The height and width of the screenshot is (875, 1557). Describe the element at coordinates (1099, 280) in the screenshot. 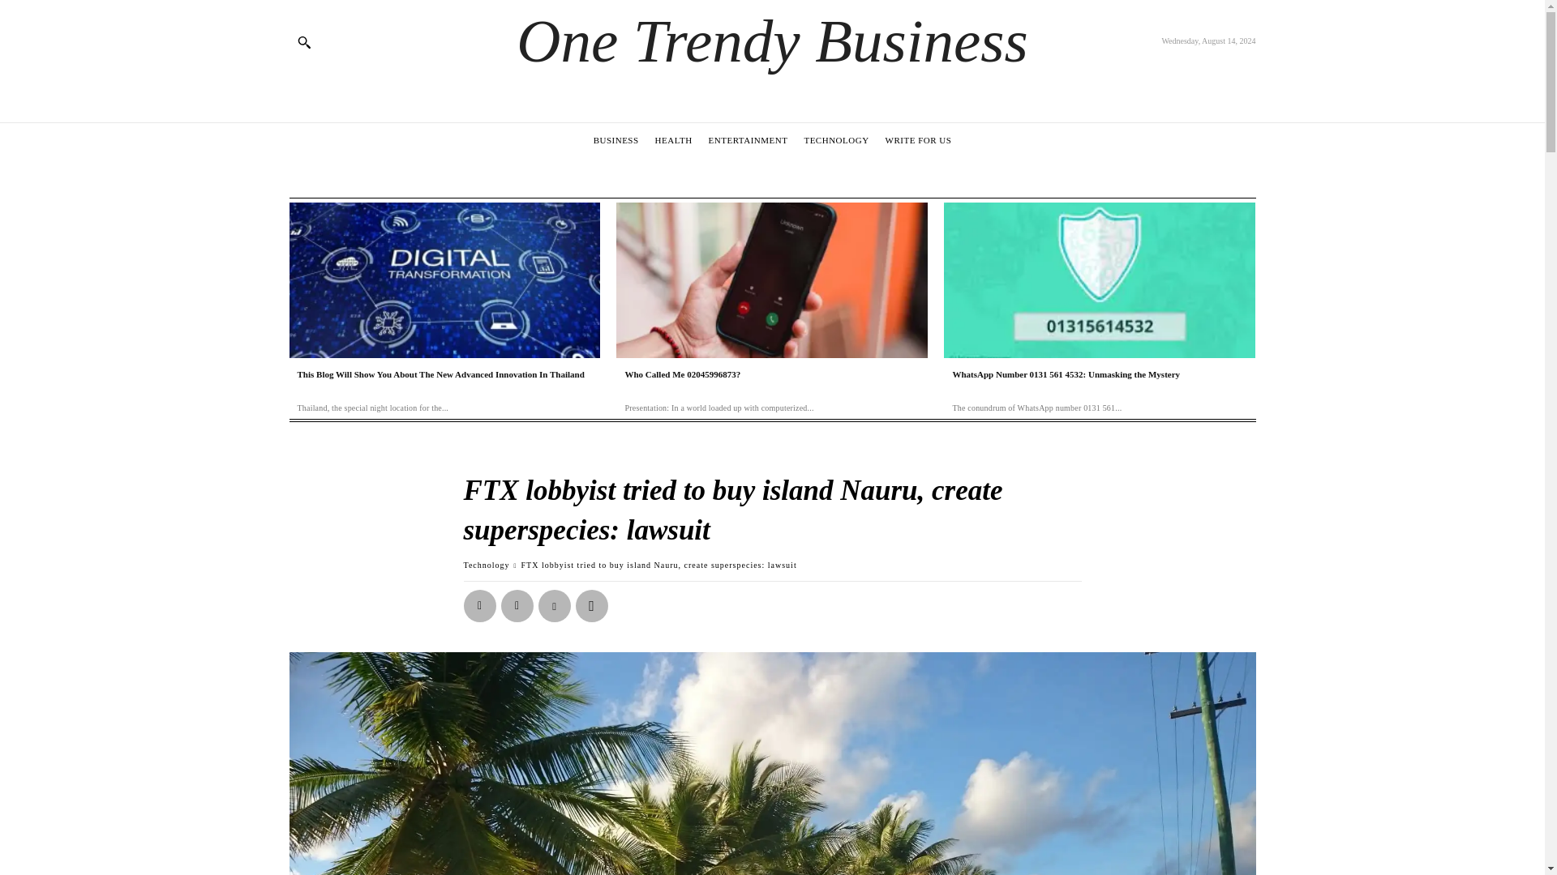

I see `WhatsApp Number 0131 561 4532: Unmasking the Mystery` at that location.